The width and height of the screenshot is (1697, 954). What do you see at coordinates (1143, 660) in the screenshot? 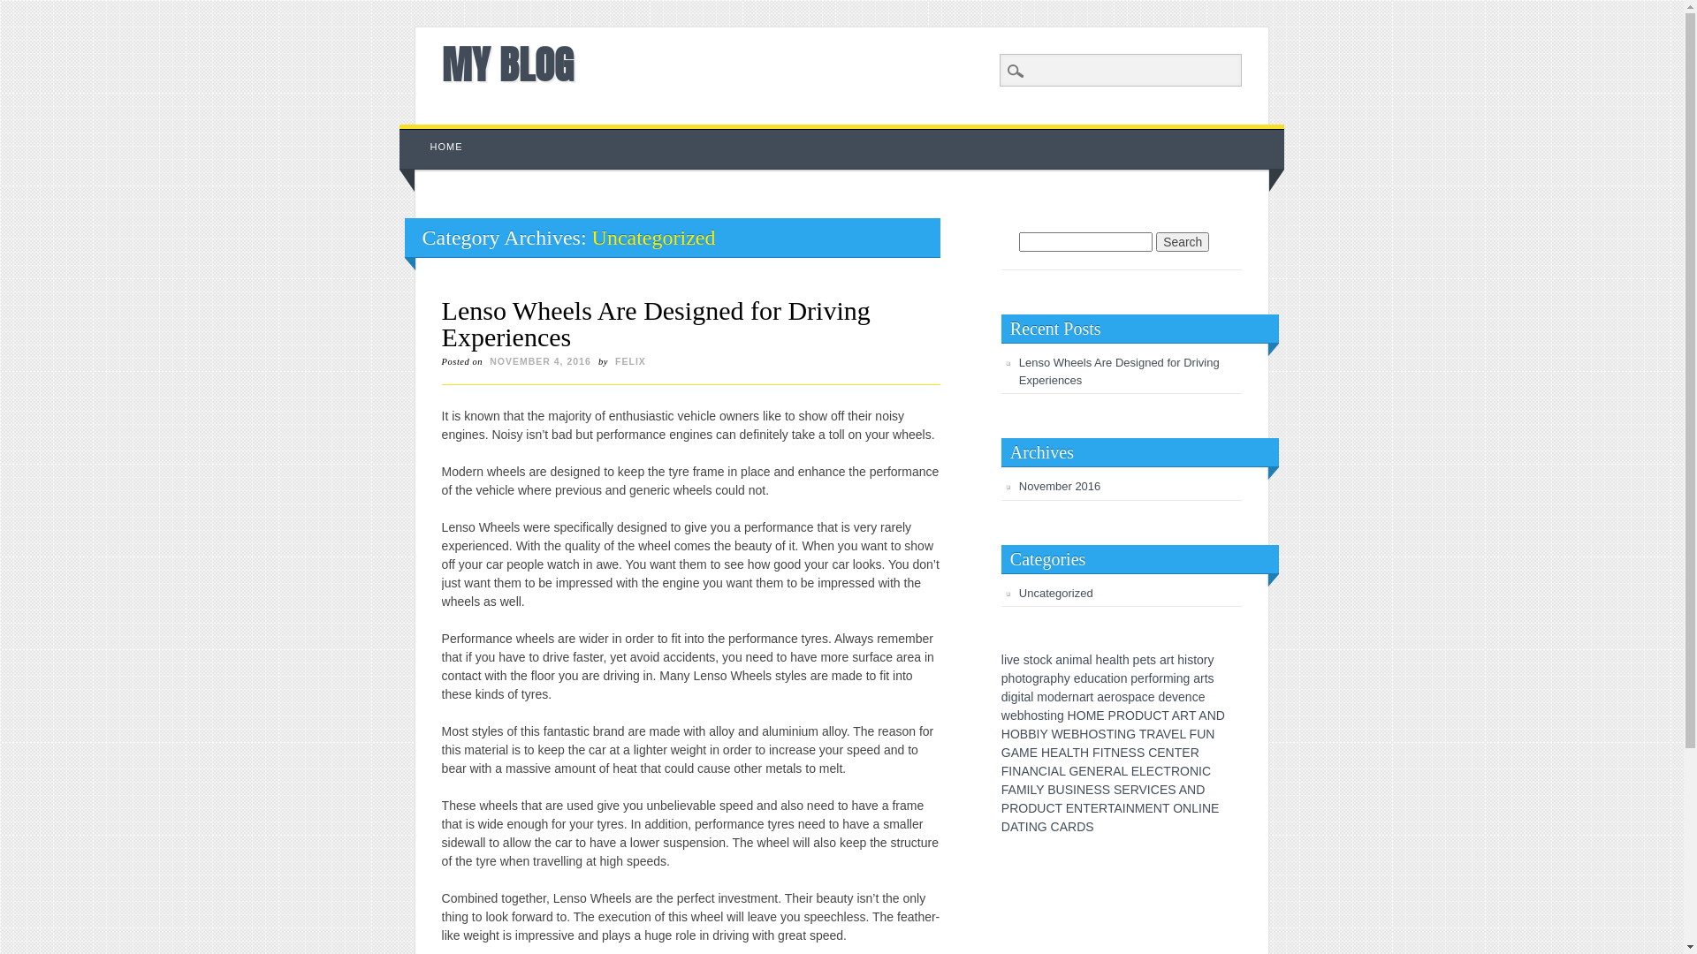
I see `e` at bounding box center [1143, 660].